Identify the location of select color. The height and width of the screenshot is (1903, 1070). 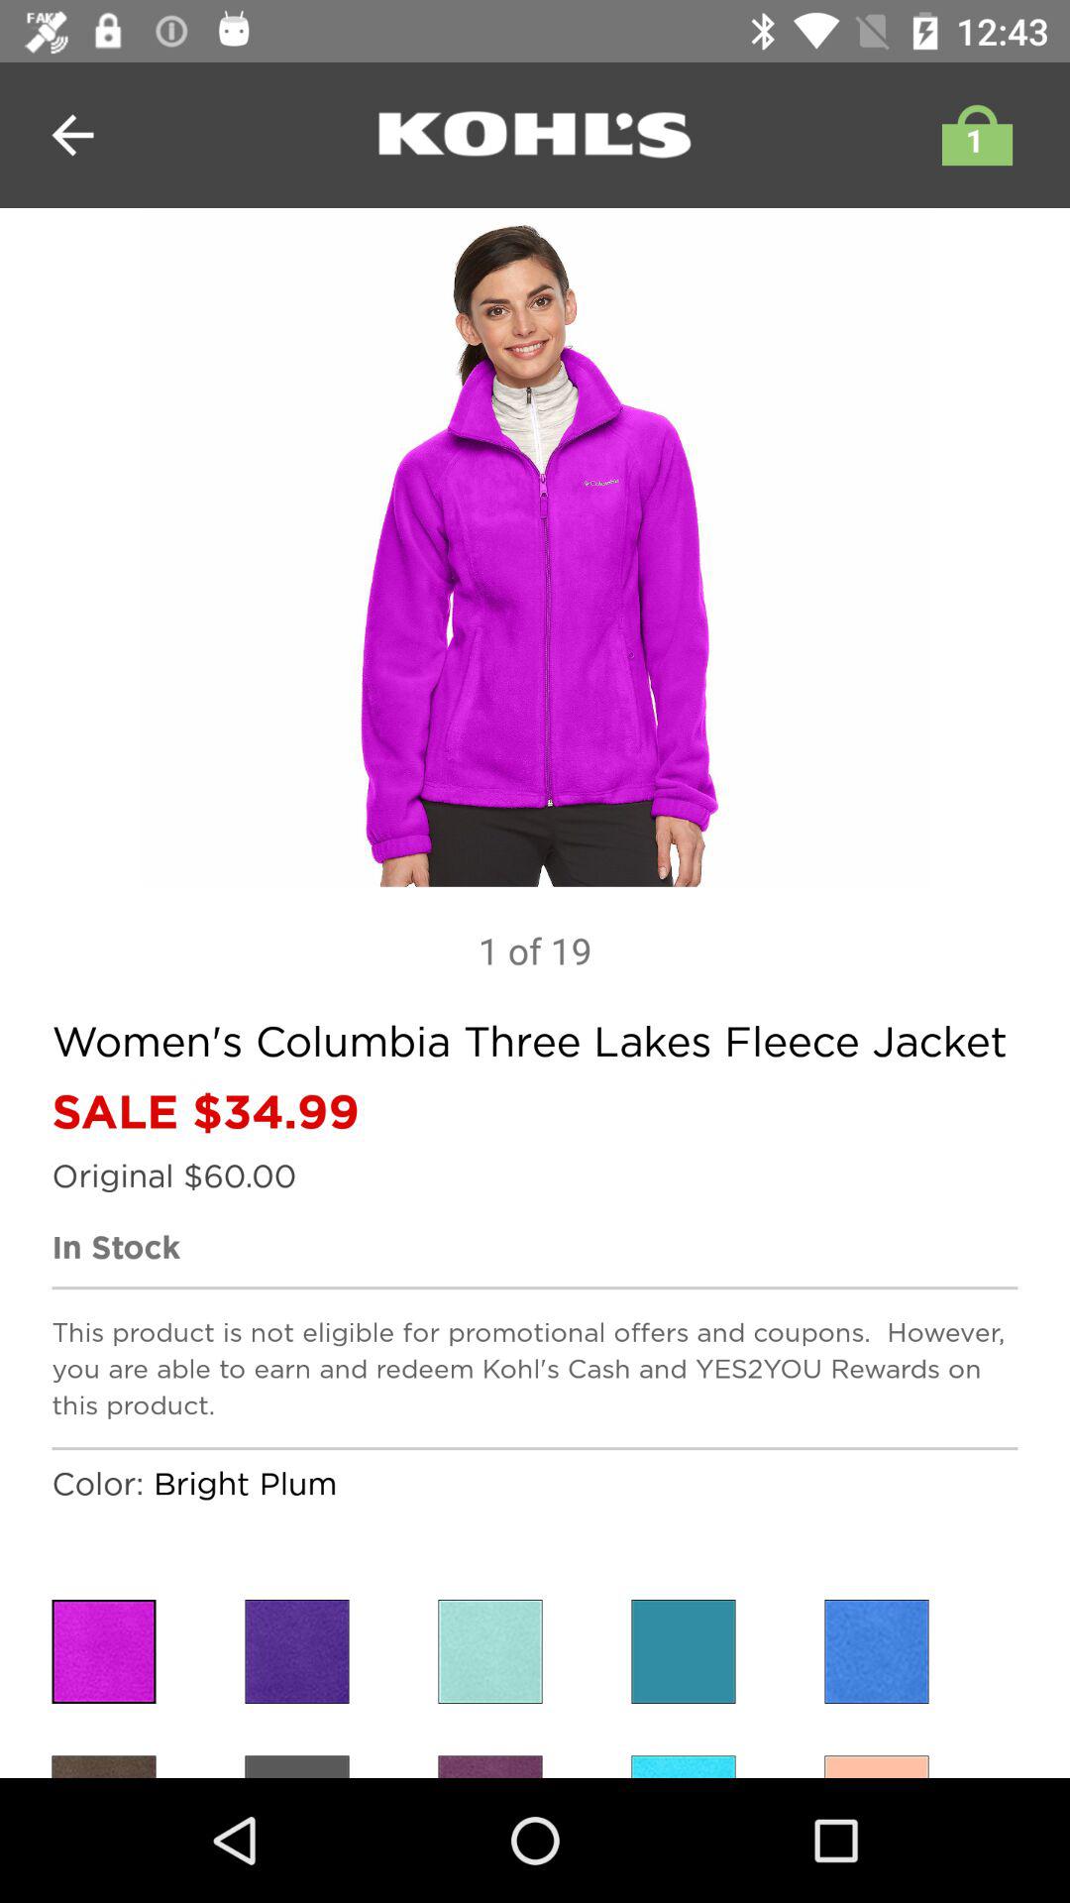
(684, 1651).